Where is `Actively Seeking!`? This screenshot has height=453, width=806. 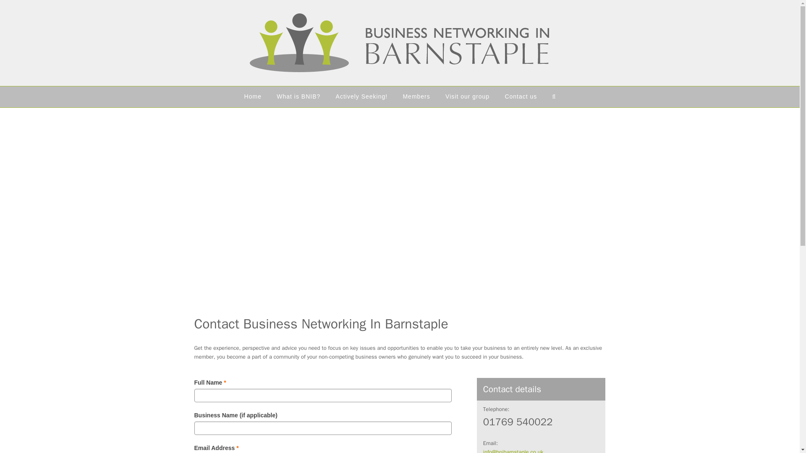
Actively Seeking! is located at coordinates (361, 96).